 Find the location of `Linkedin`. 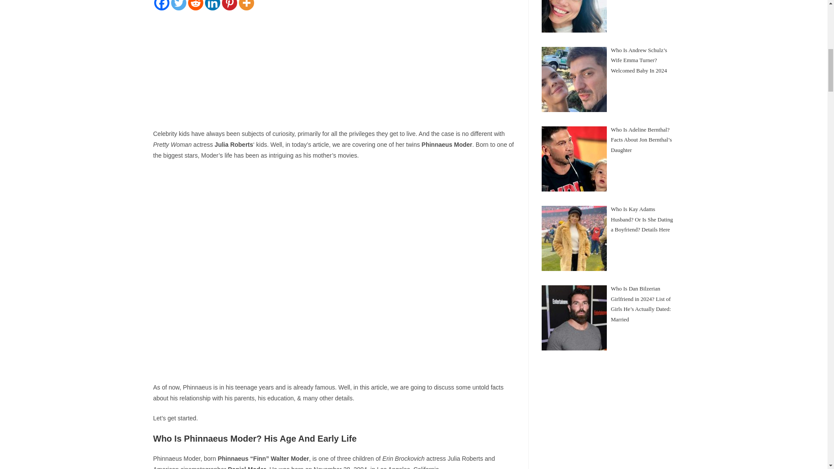

Linkedin is located at coordinates (212, 5).